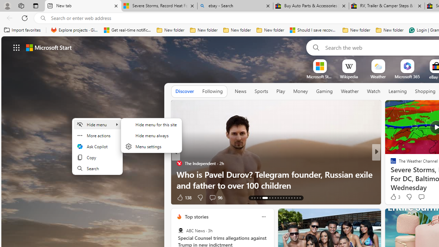 The height and width of the screenshot is (247, 439). What do you see at coordinates (425, 91) in the screenshot?
I see `Shopping` at bounding box center [425, 91].